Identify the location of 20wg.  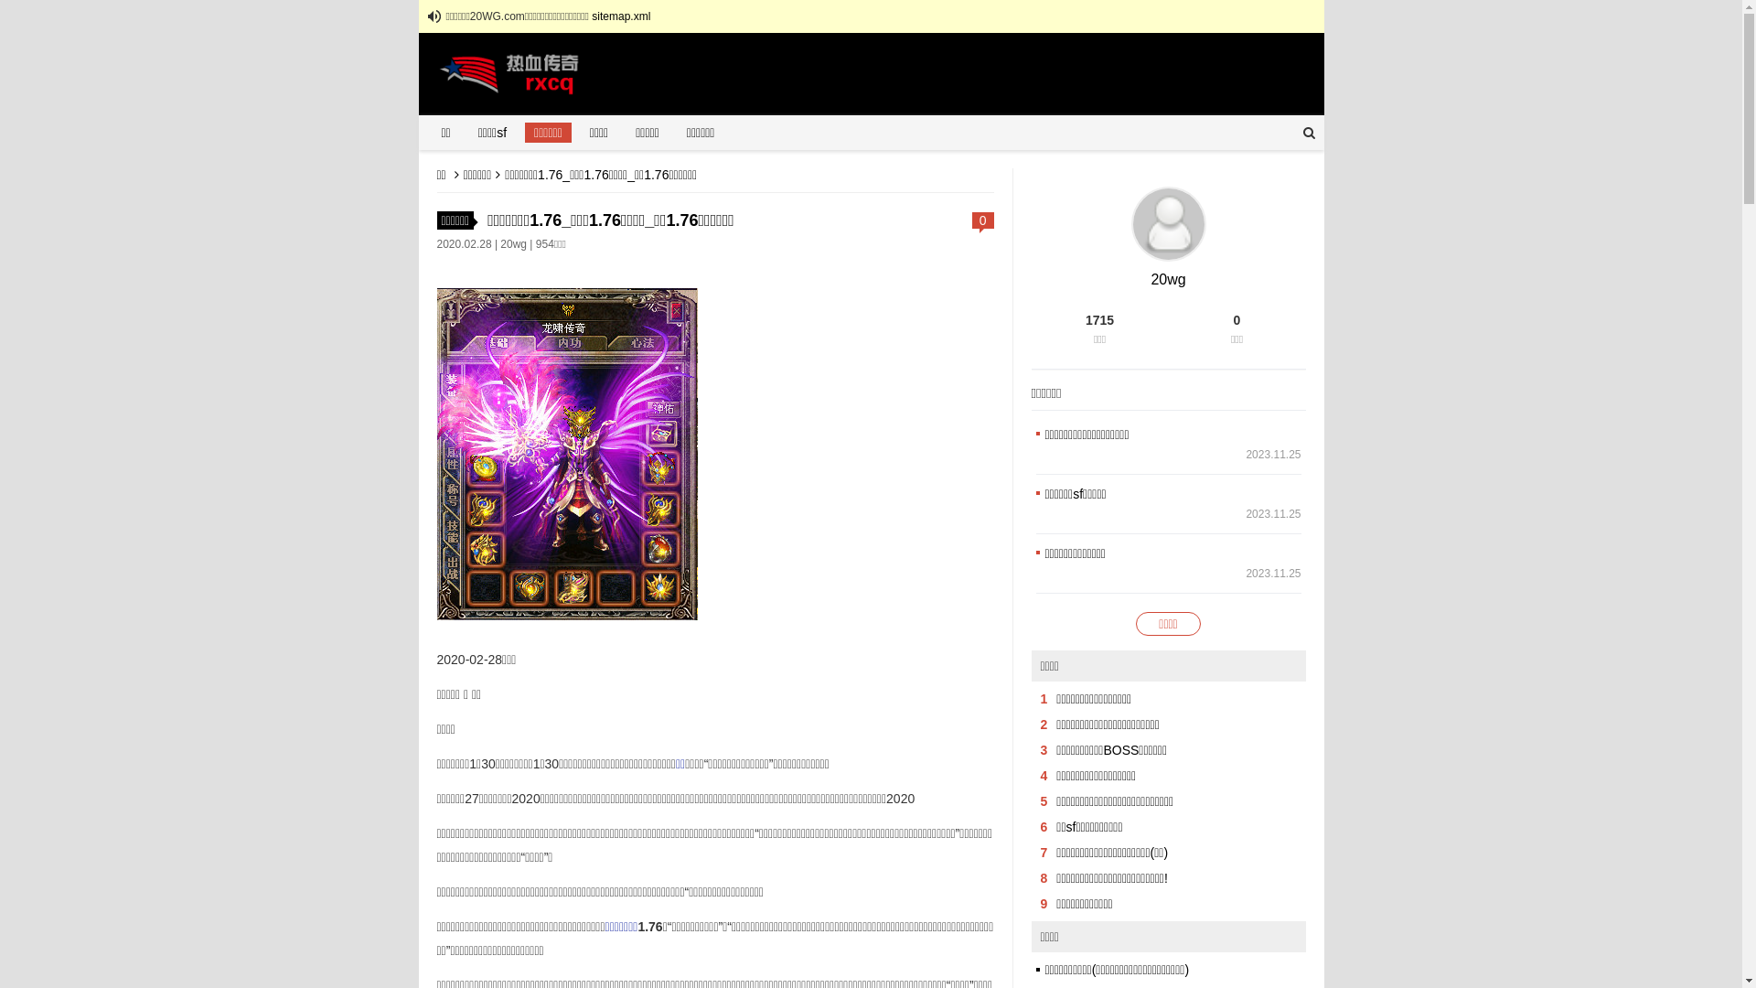
(514, 244).